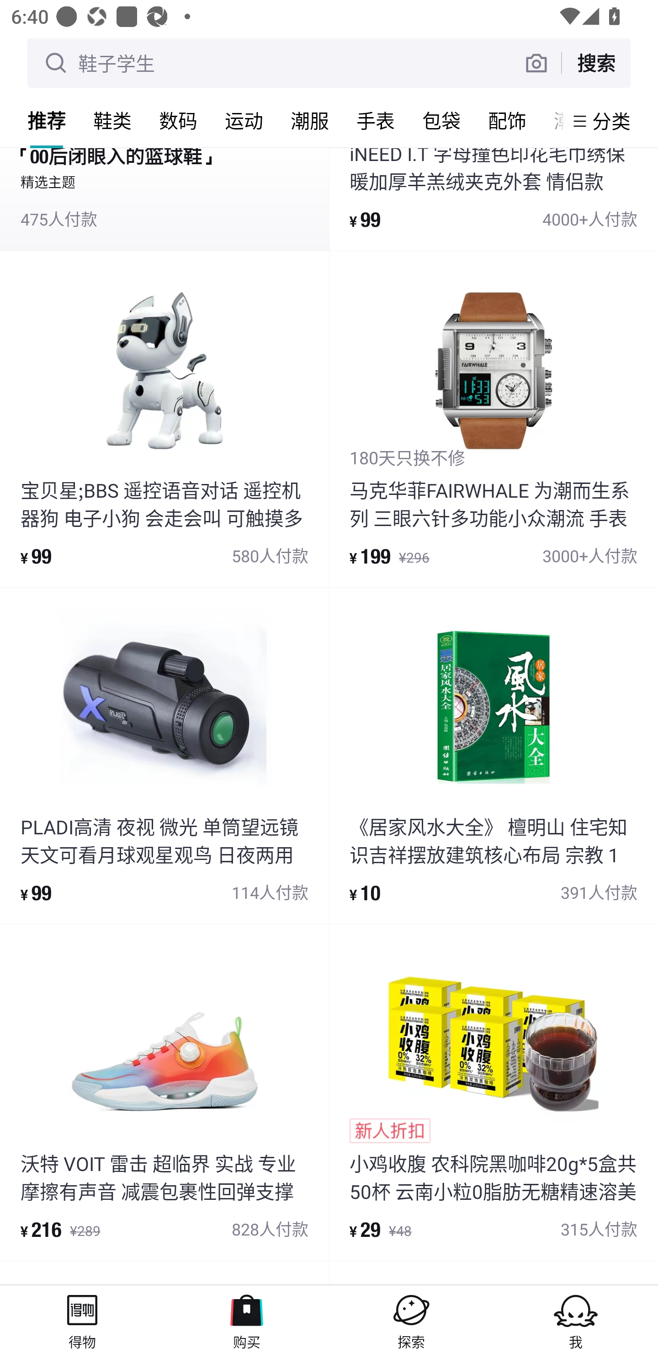 This screenshot has height=1354, width=658. I want to click on 潮服, so click(310, 120).